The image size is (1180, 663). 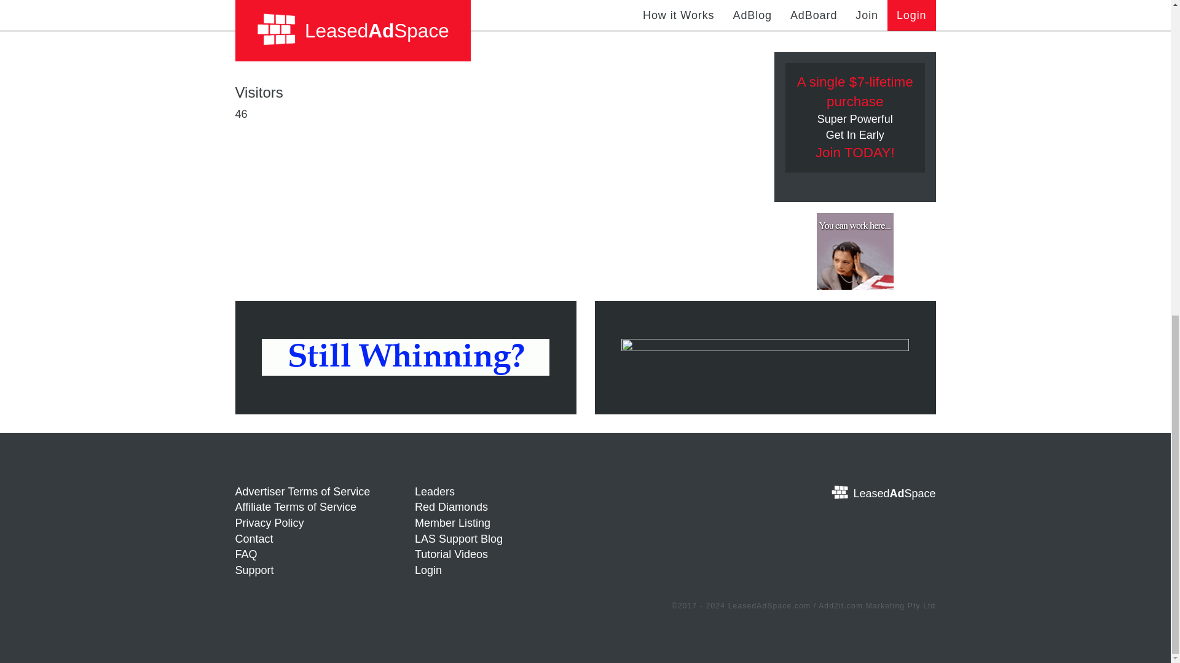 I want to click on Affiliate Terms of Service, so click(x=295, y=507).